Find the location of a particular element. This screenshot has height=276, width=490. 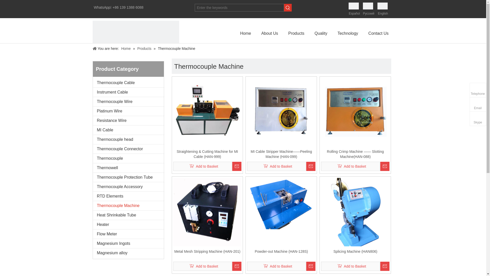

 Add to Basket is located at coordinates (277, 266).